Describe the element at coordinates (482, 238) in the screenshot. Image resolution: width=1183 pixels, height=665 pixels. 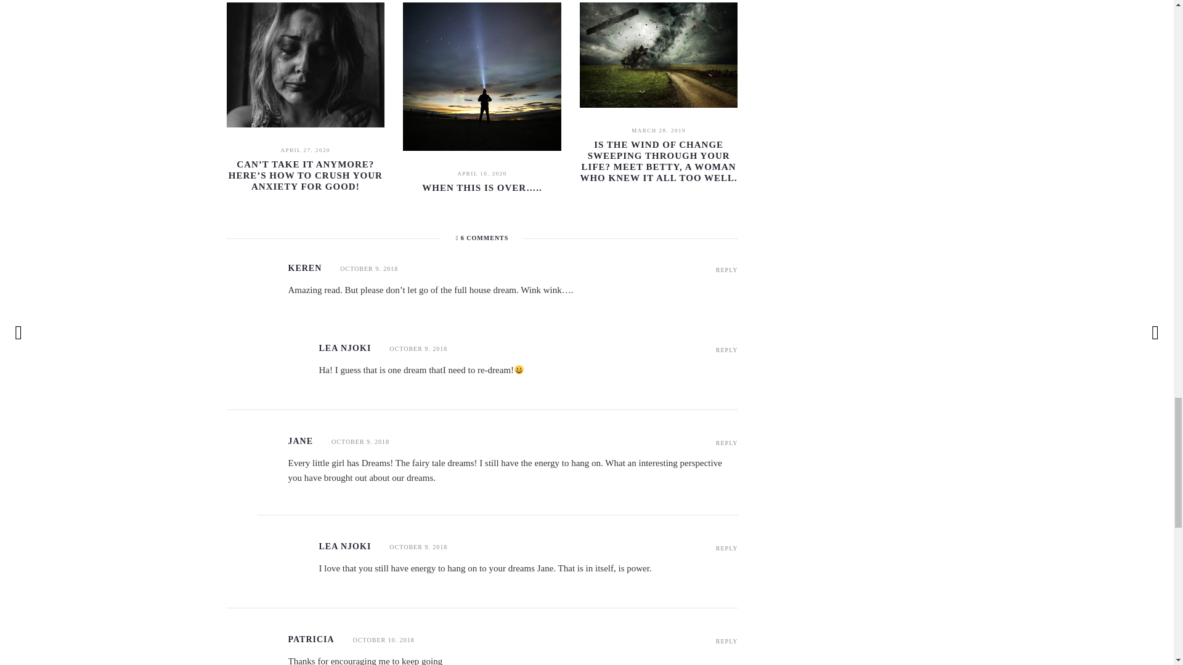
I see `6 COMMENTS` at that location.